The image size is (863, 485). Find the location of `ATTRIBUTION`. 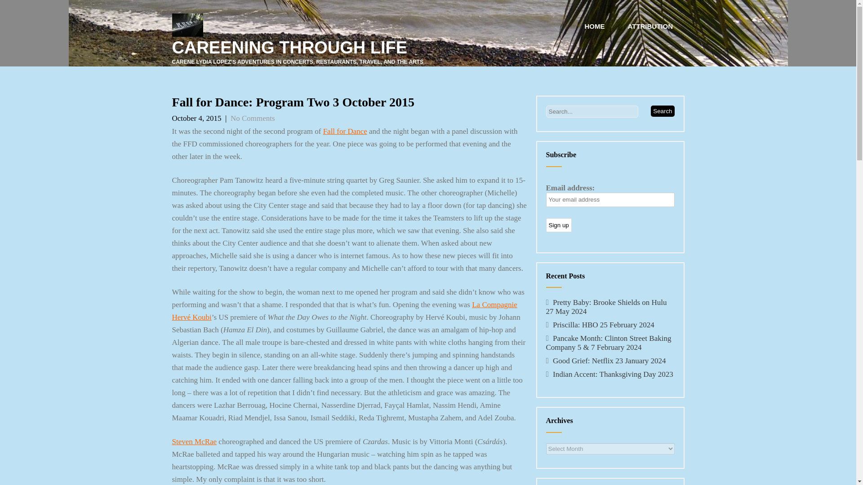

ATTRIBUTION is located at coordinates (650, 26).